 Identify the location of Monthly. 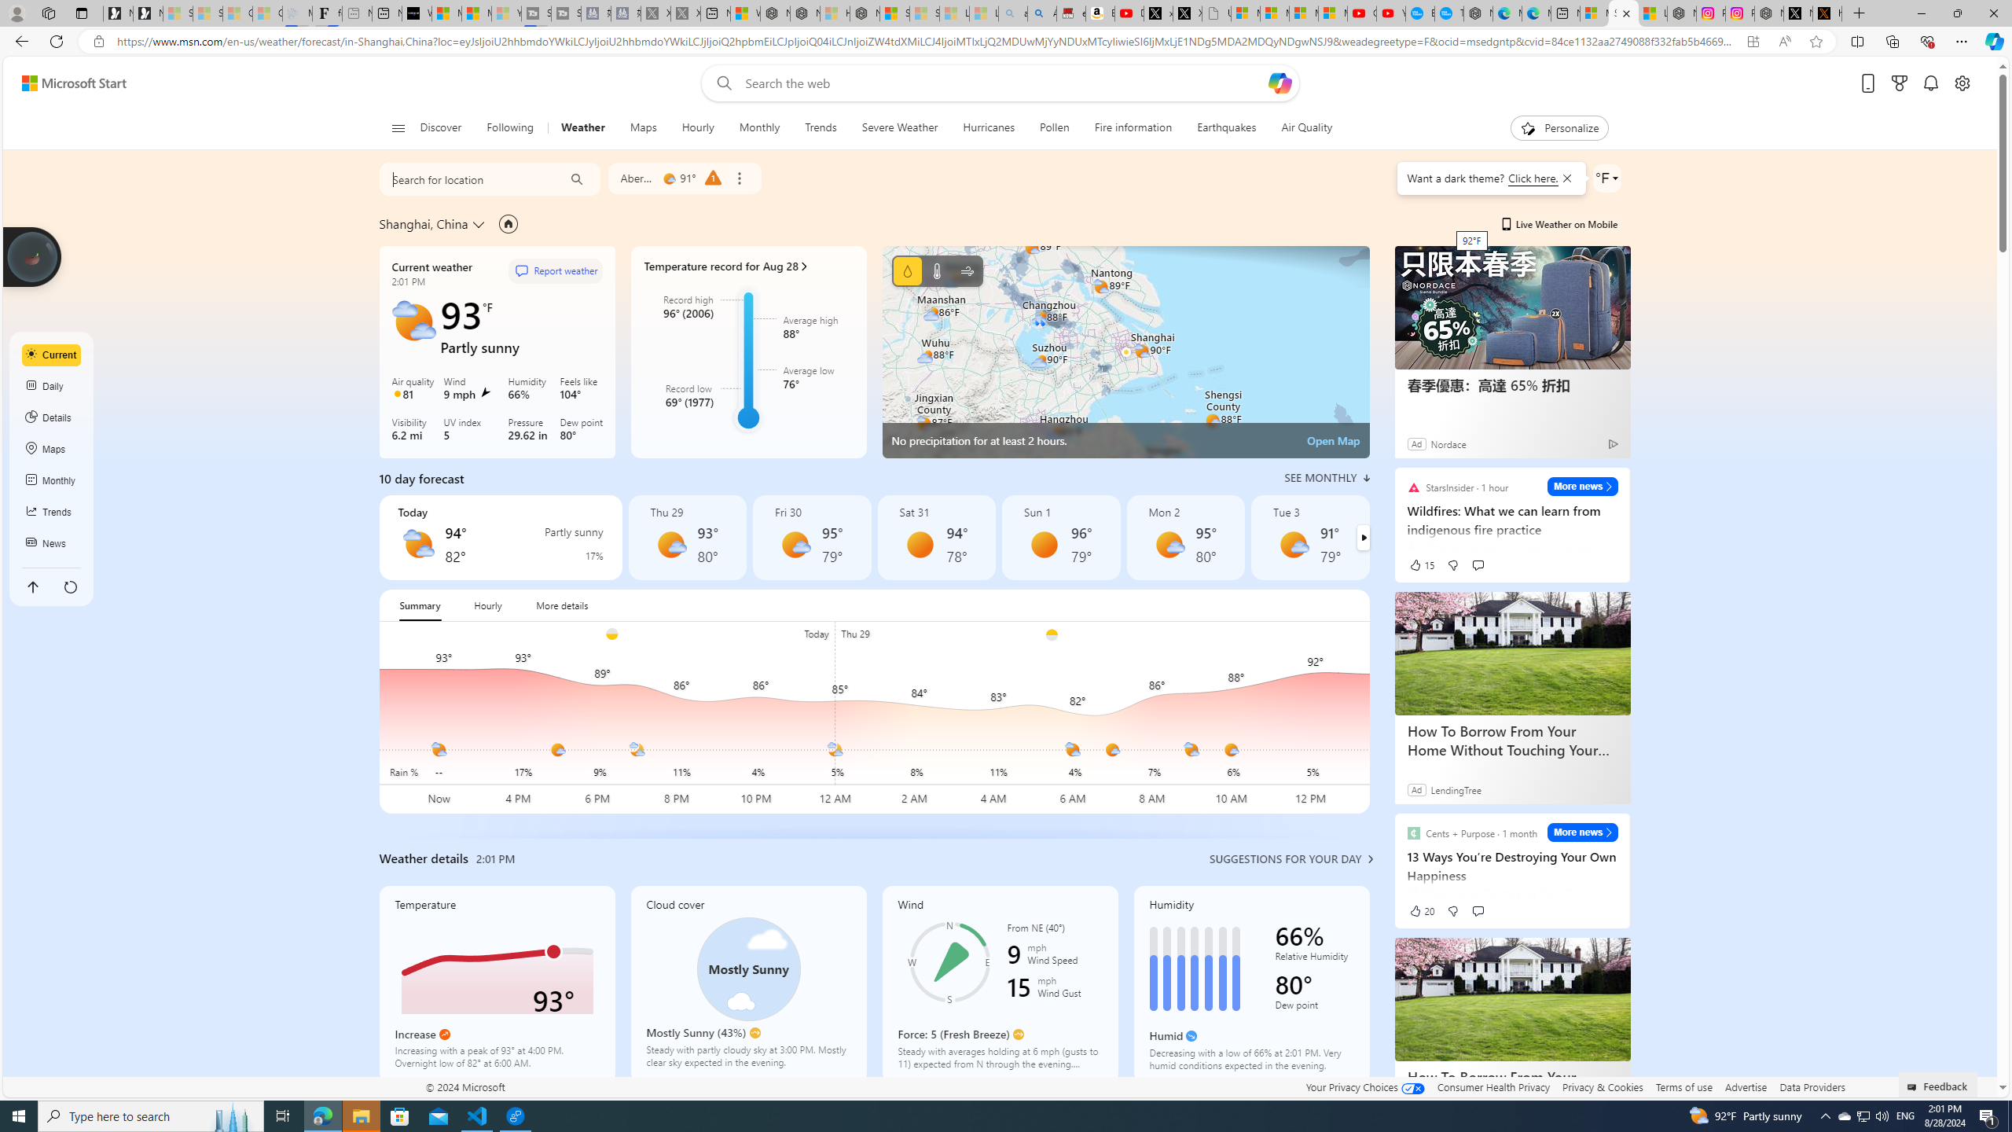
(52, 481).